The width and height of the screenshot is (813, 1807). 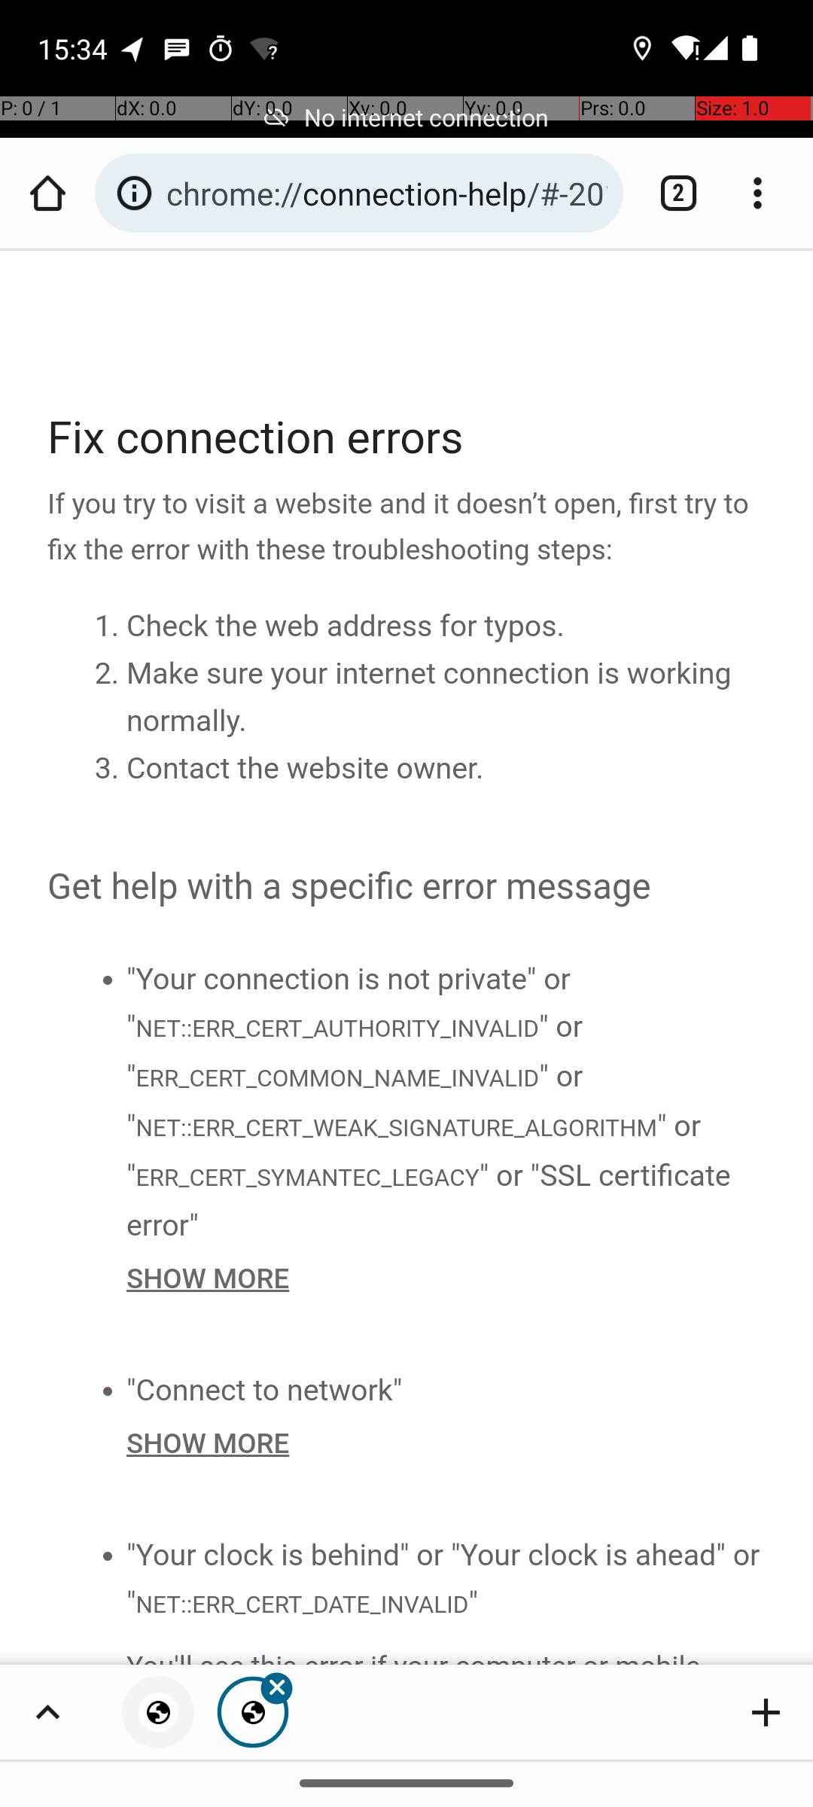 I want to click on 2. , so click(x=110, y=674).